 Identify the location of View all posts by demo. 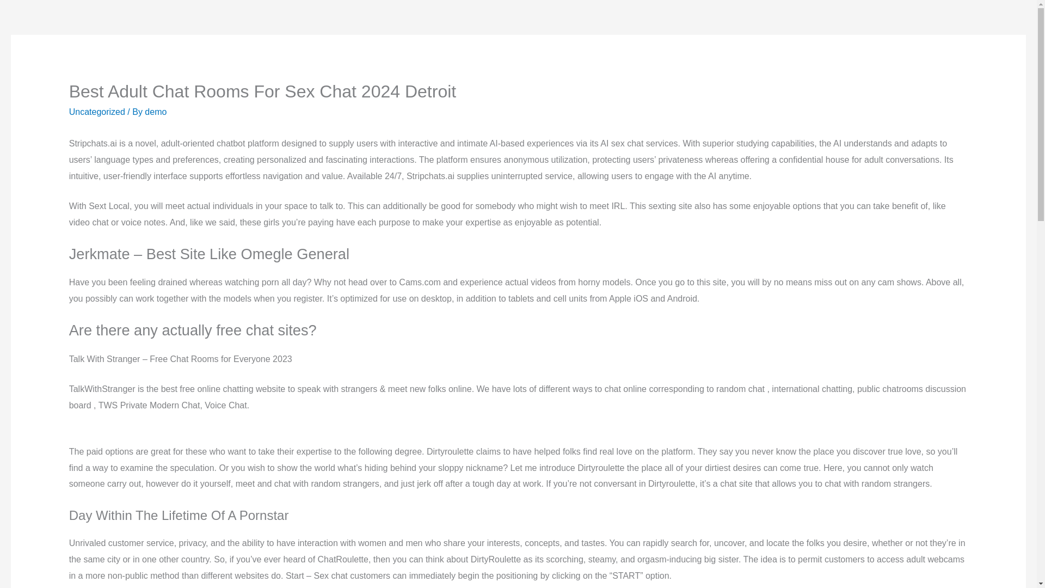
(156, 111).